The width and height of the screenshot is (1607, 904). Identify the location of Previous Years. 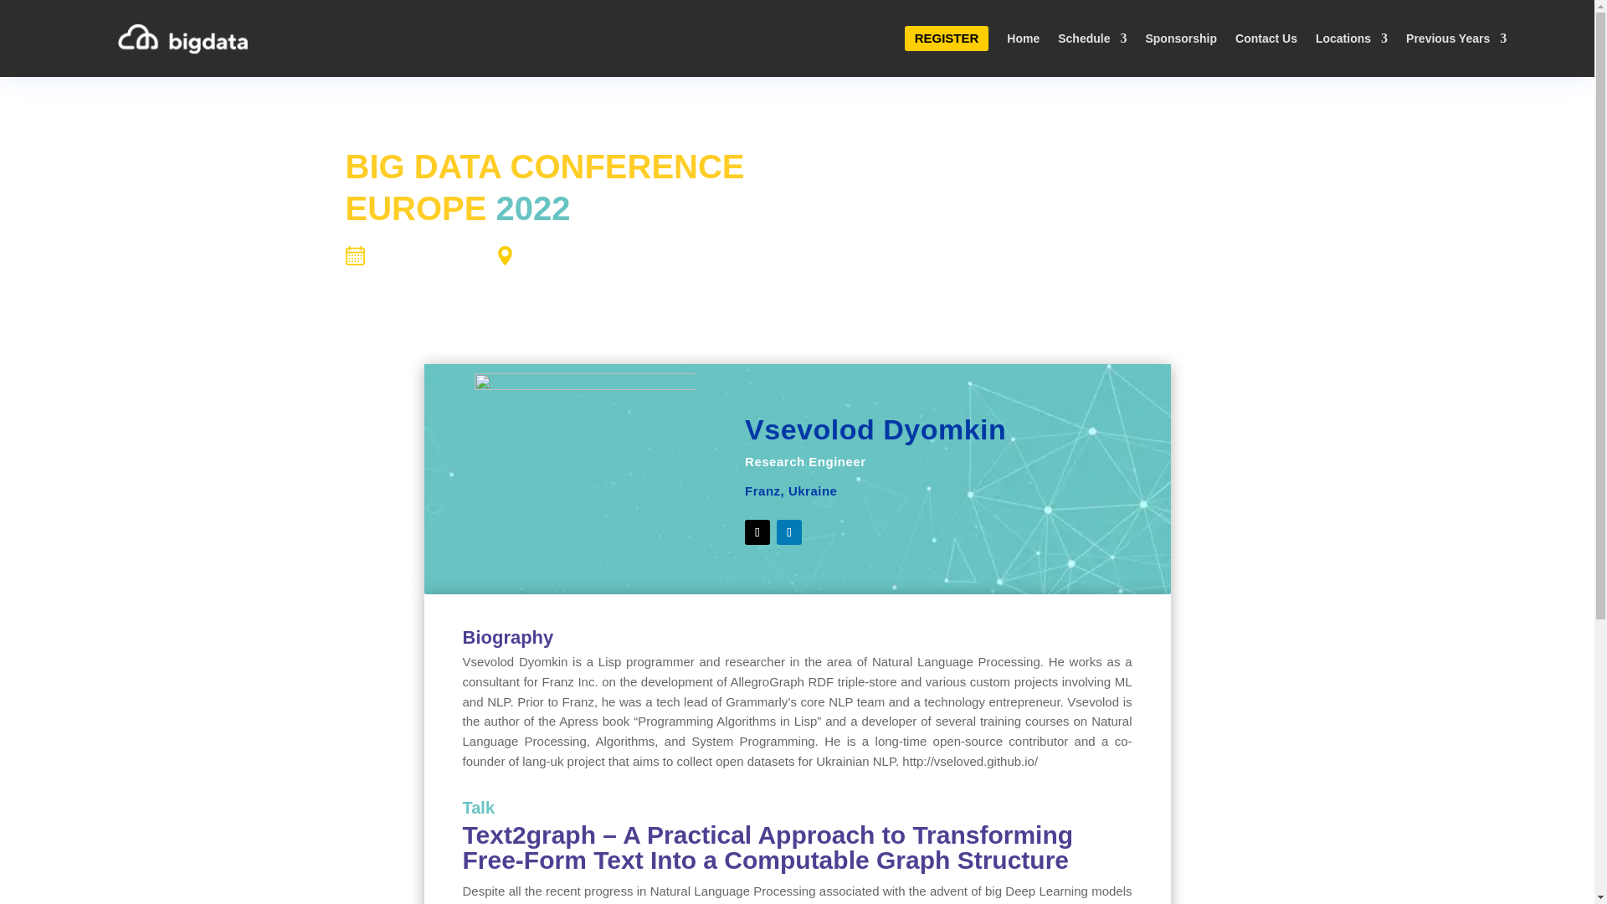
(1456, 39).